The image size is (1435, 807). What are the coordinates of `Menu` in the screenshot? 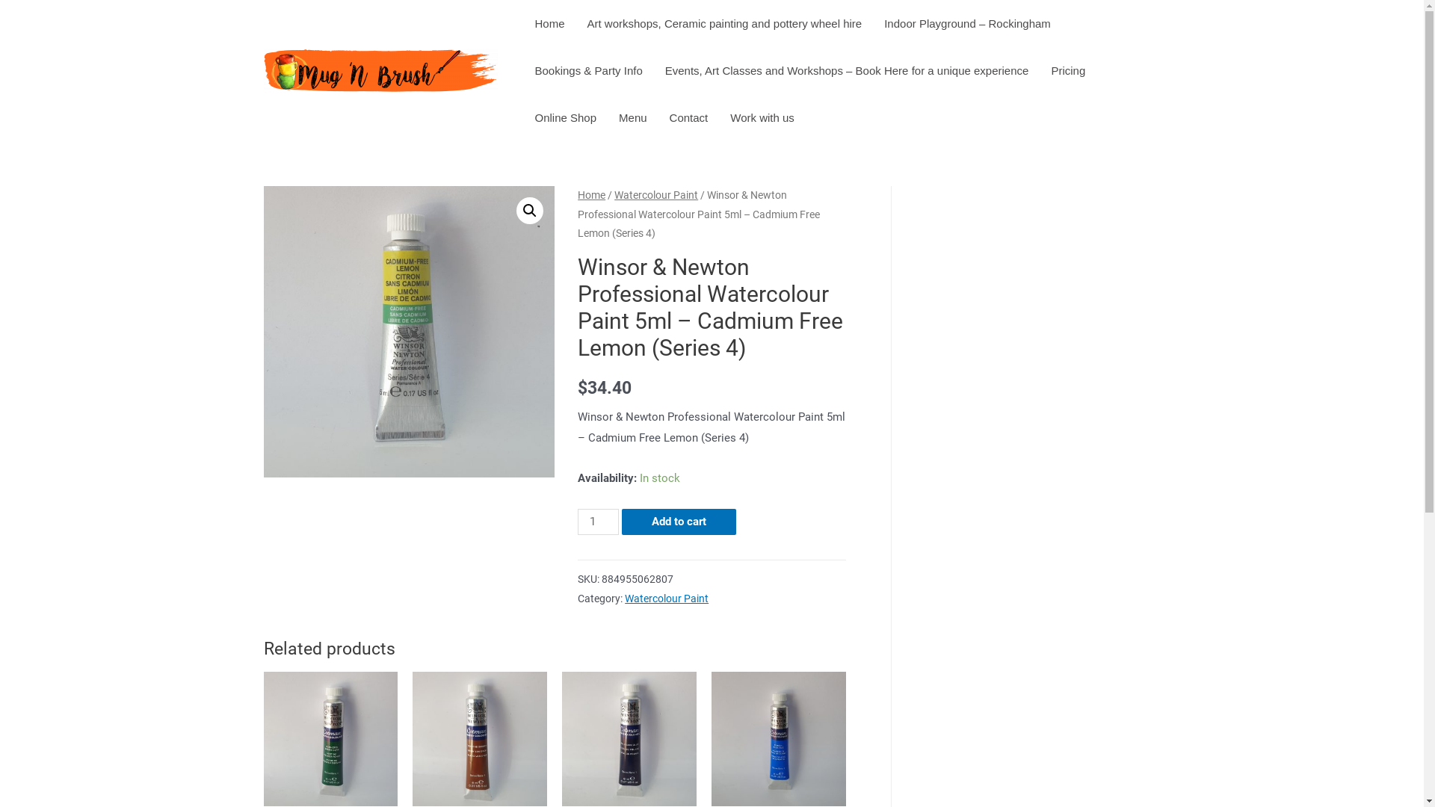 It's located at (633, 118).